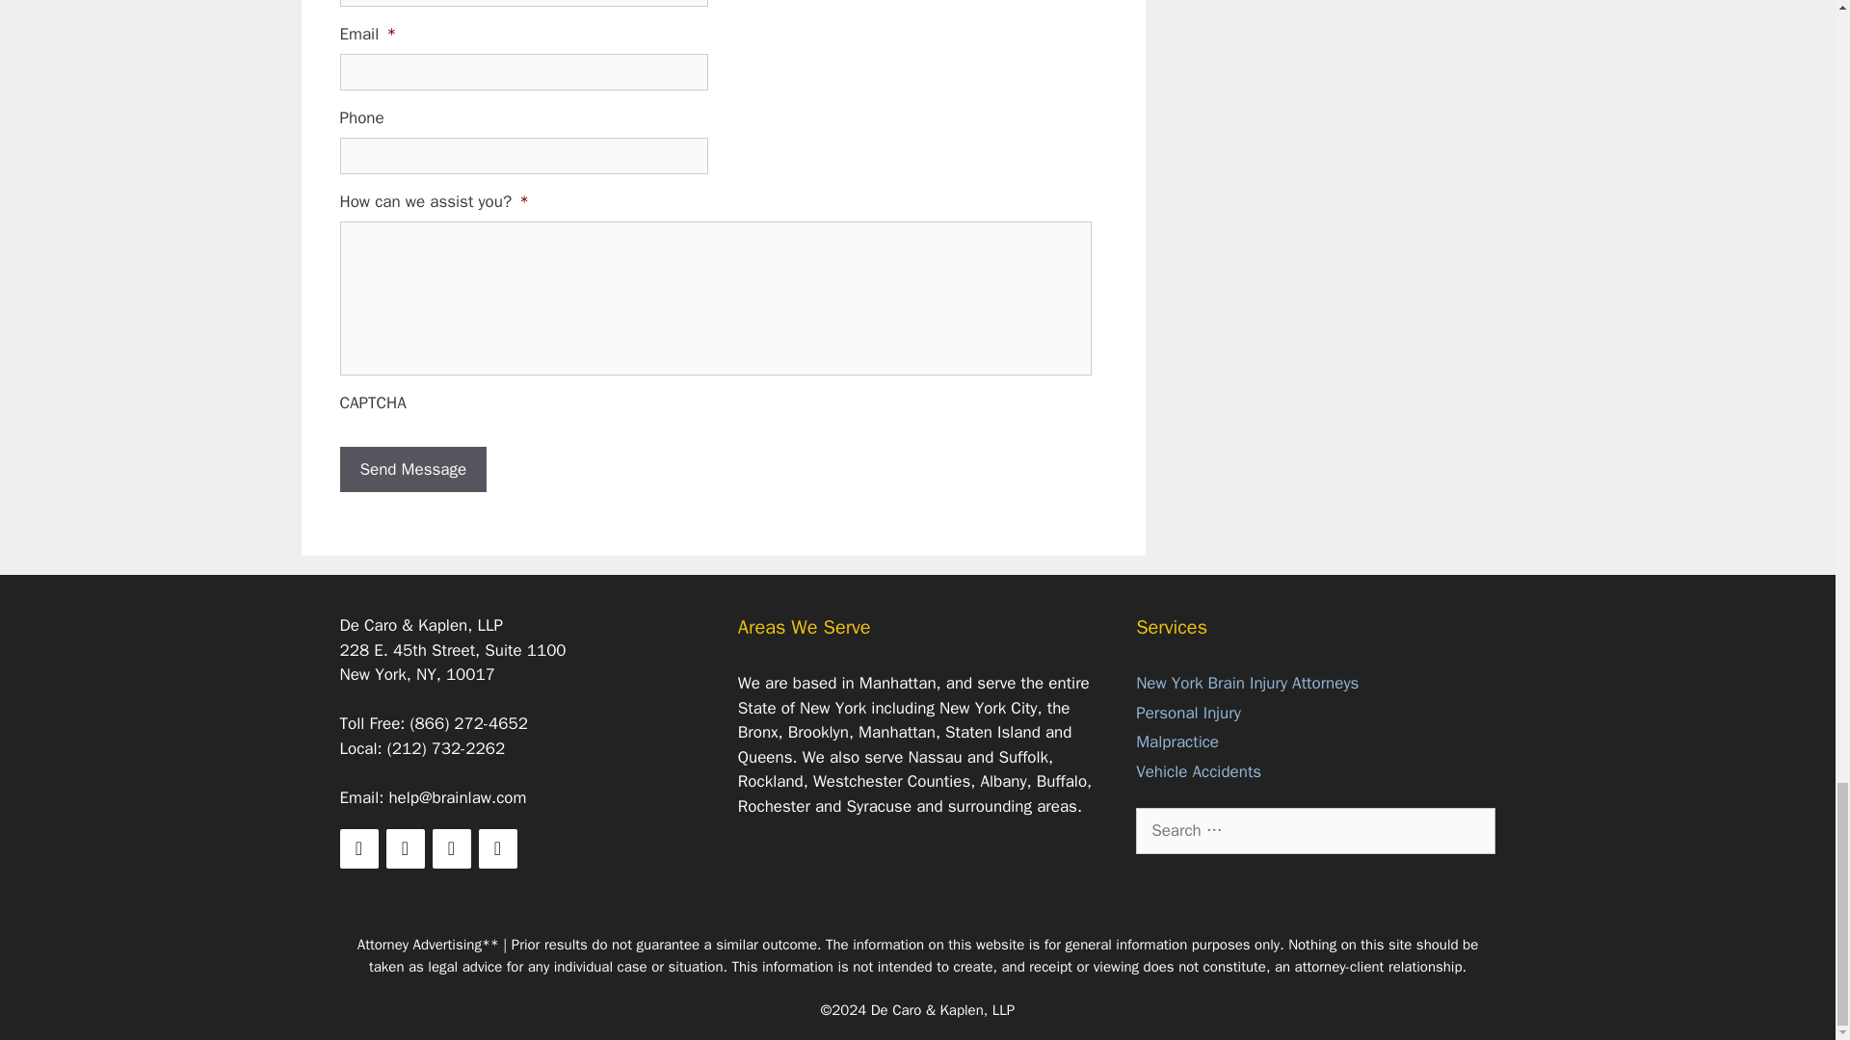  Describe the element at coordinates (496, 847) in the screenshot. I see `YouTube` at that location.